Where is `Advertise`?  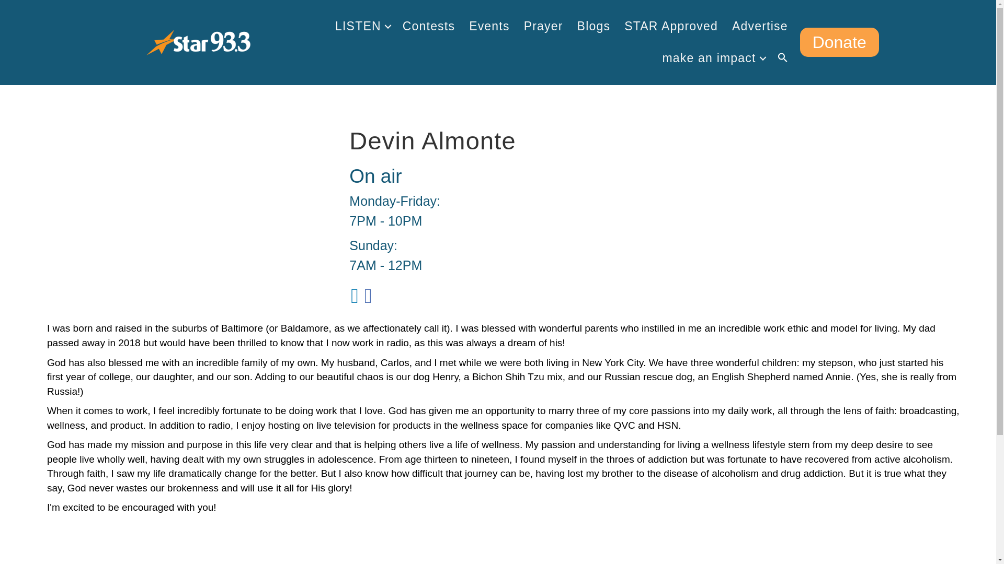 Advertise is located at coordinates (760, 26).